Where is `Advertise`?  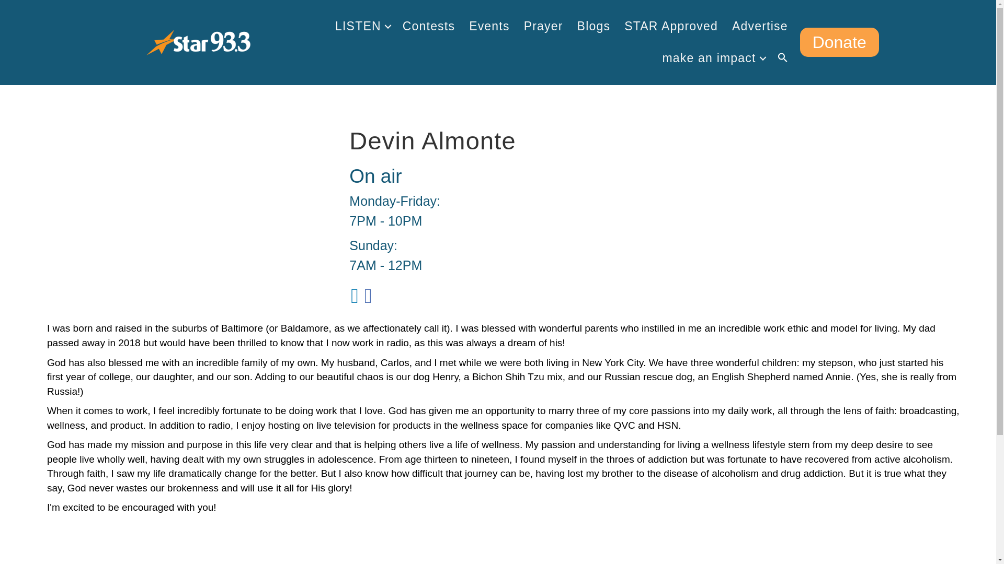 Advertise is located at coordinates (760, 26).